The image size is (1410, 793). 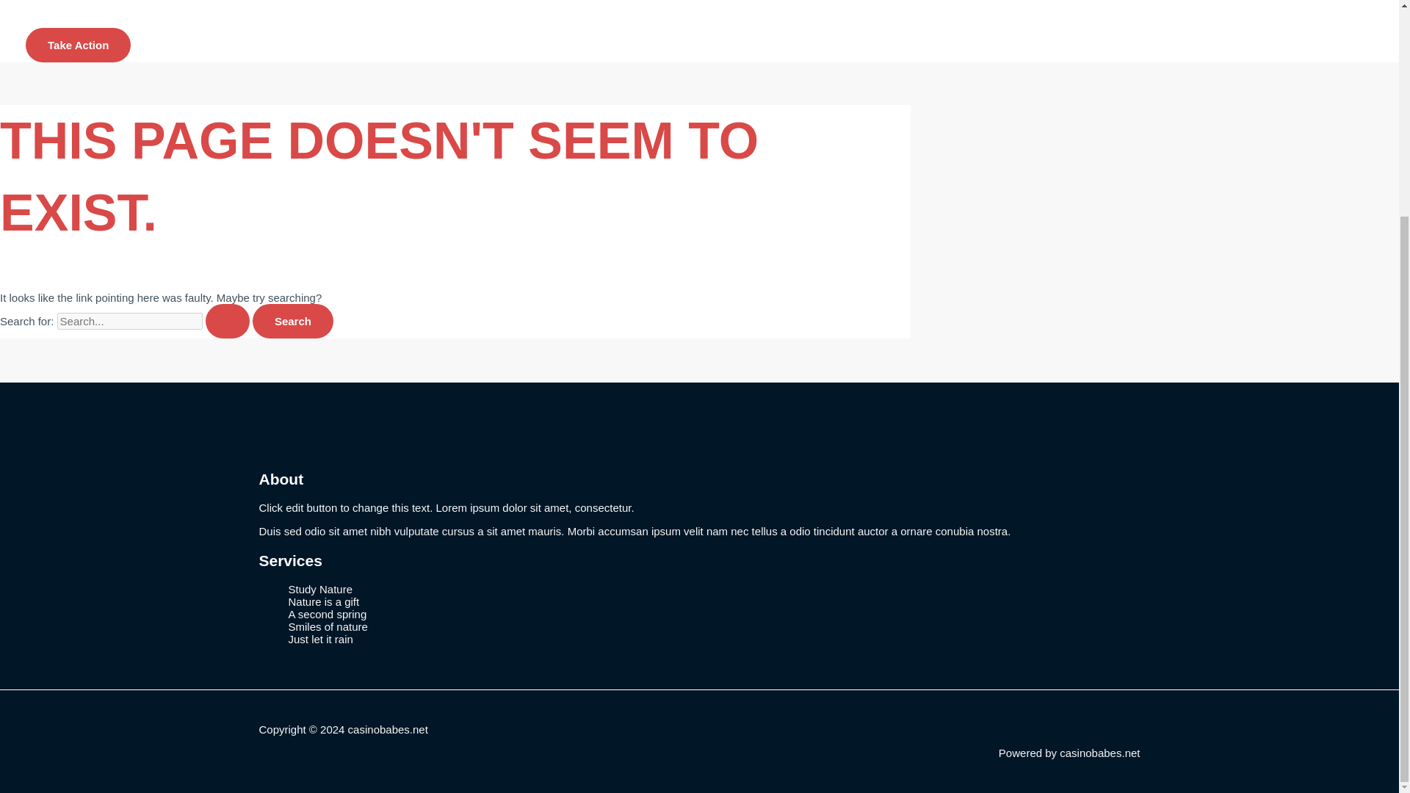 I want to click on Nature is a gift, so click(x=323, y=602).